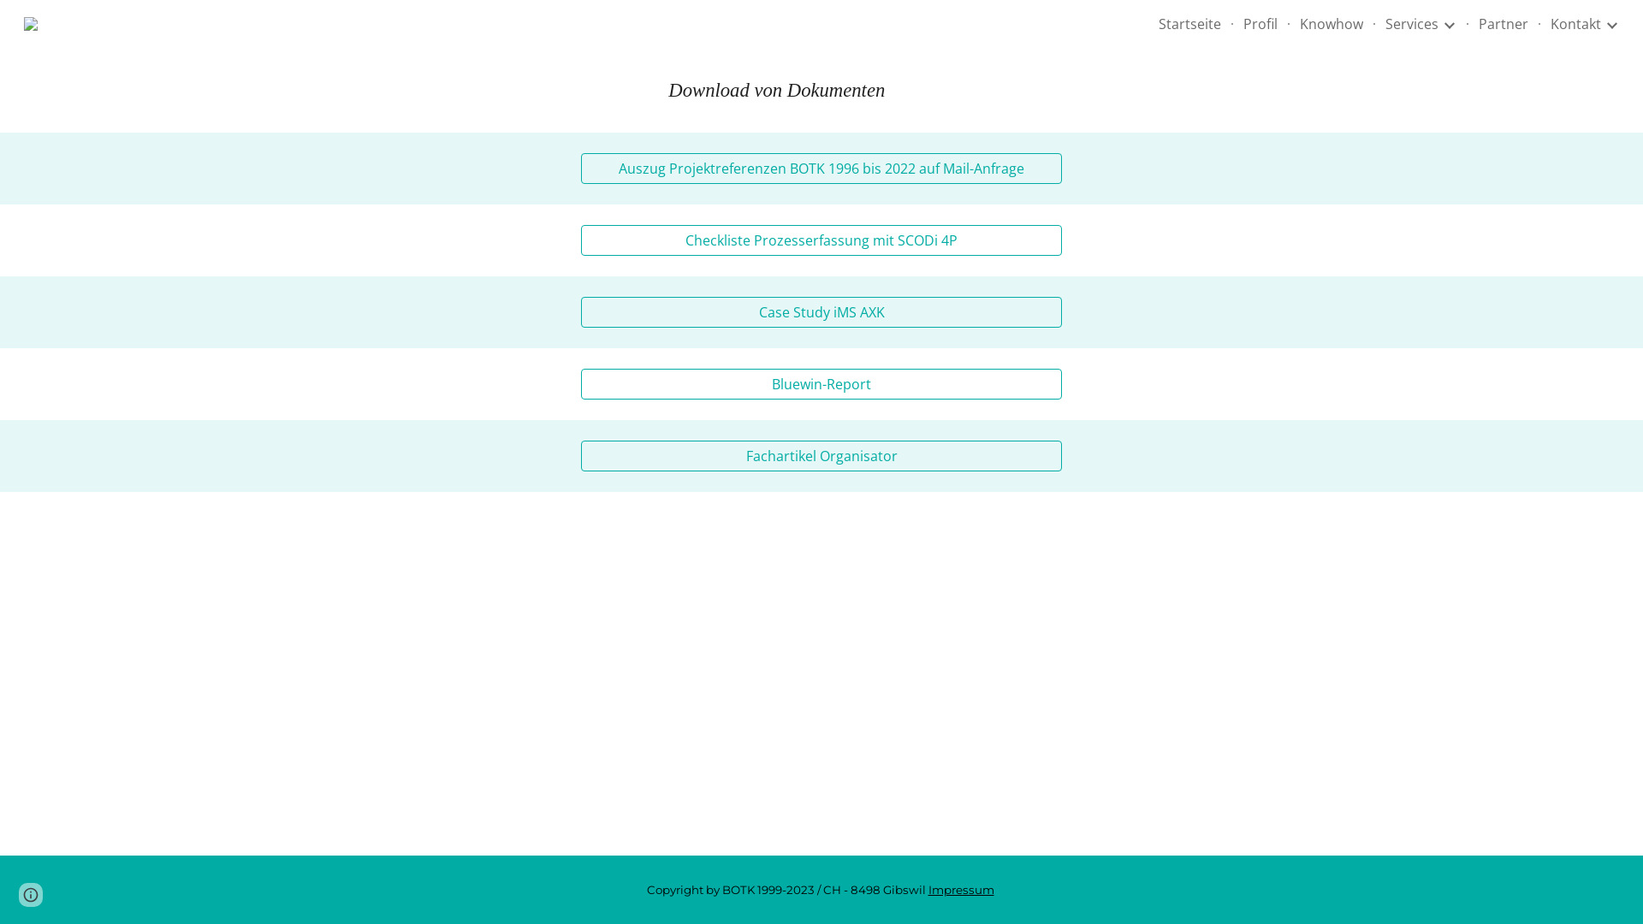 This screenshot has width=1643, height=924. What do you see at coordinates (1260, 24) in the screenshot?
I see `Profil` at bounding box center [1260, 24].